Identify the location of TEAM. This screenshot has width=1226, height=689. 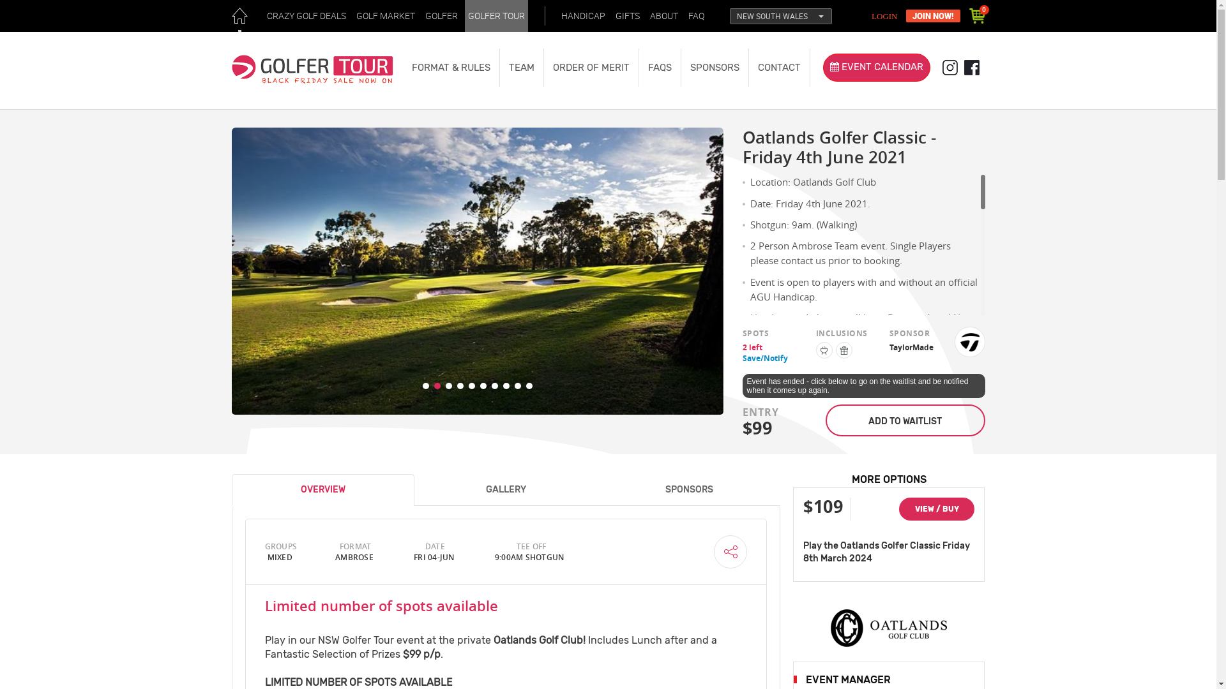
(522, 68).